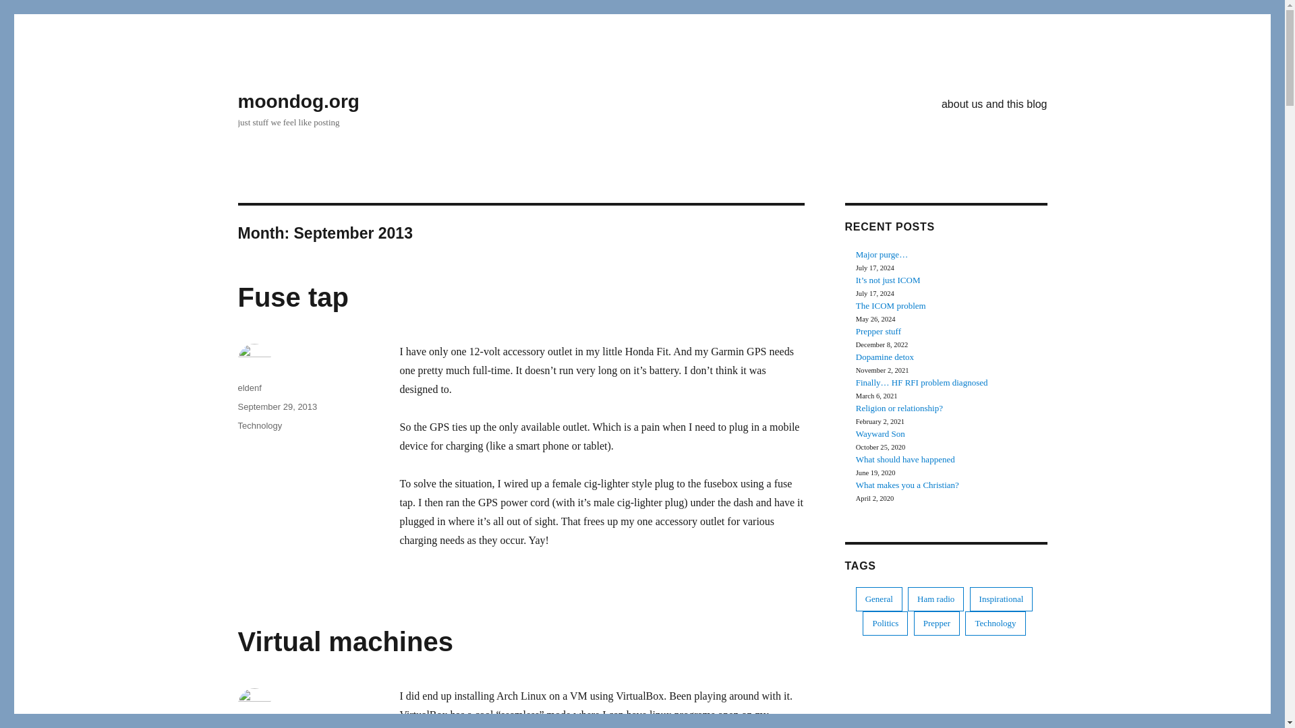  What do you see at coordinates (885, 356) in the screenshot?
I see `Dopamine detox` at bounding box center [885, 356].